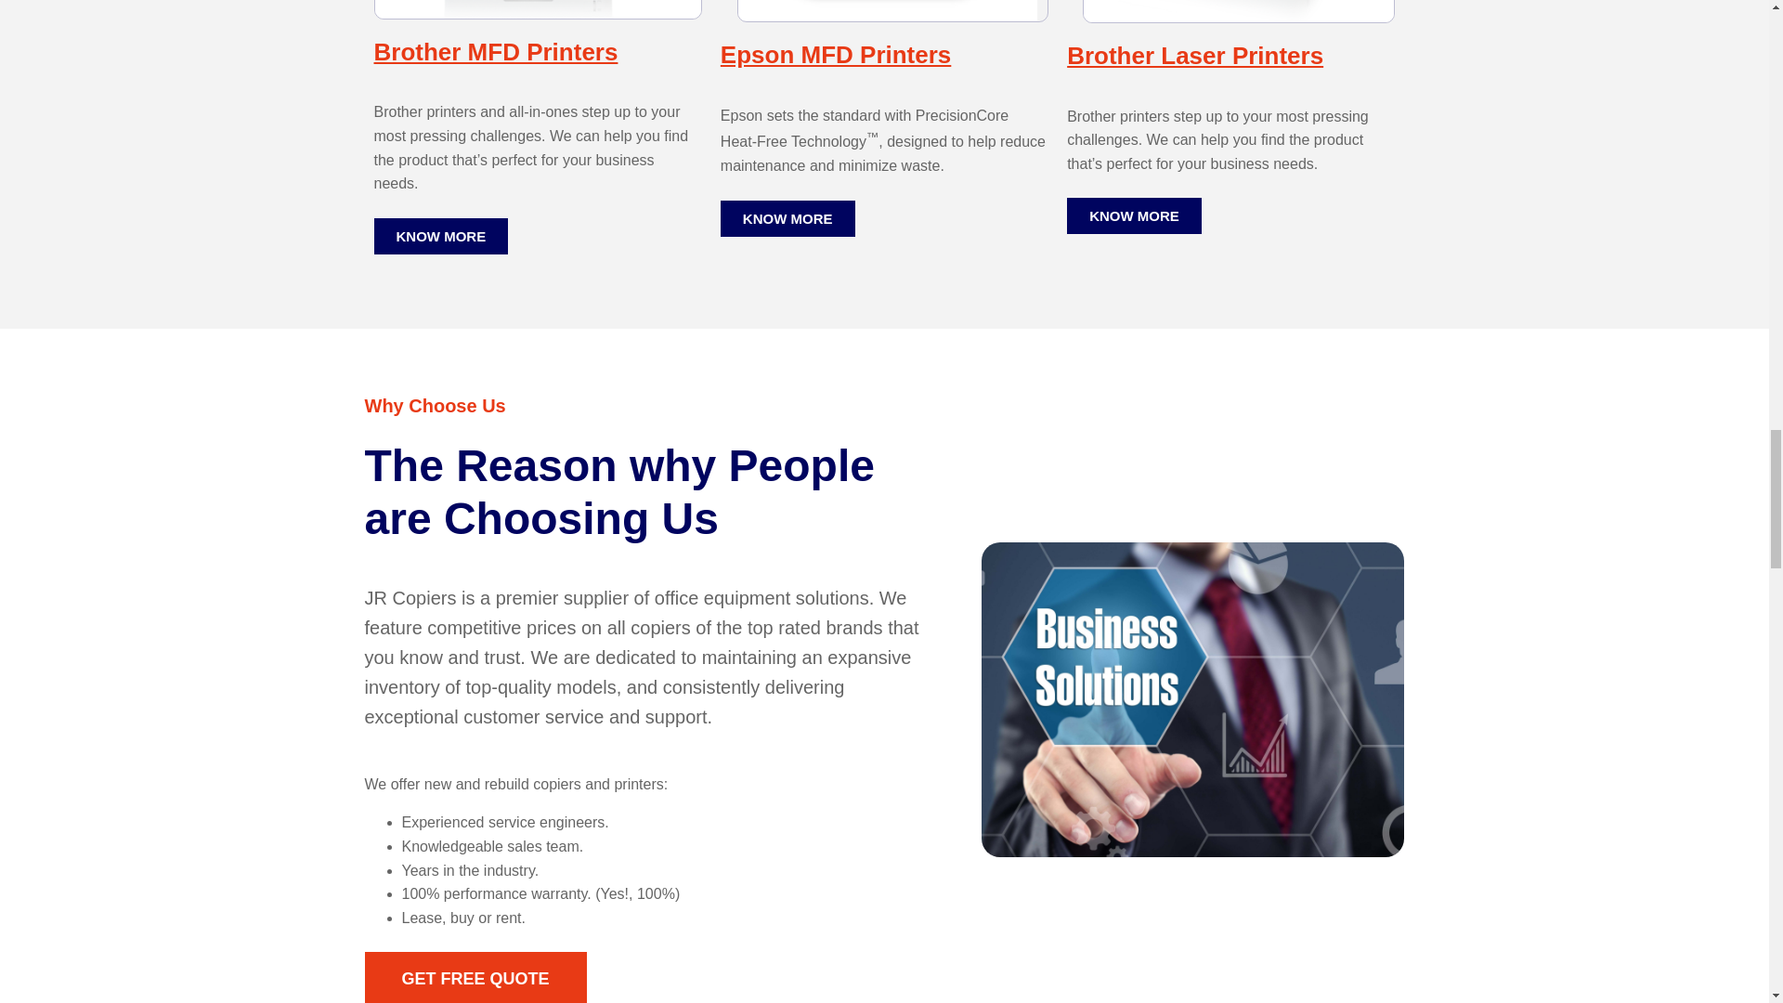  What do you see at coordinates (1134, 215) in the screenshot?
I see `KNOW MORE` at bounding box center [1134, 215].